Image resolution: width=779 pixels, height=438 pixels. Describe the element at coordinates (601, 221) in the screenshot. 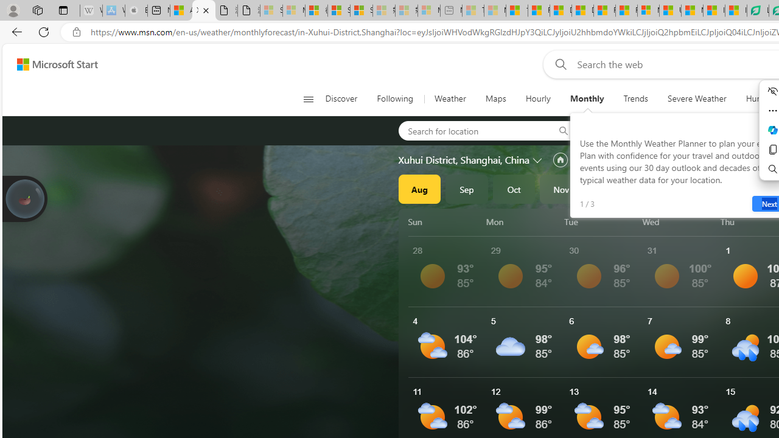

I see `Tue` at that location.